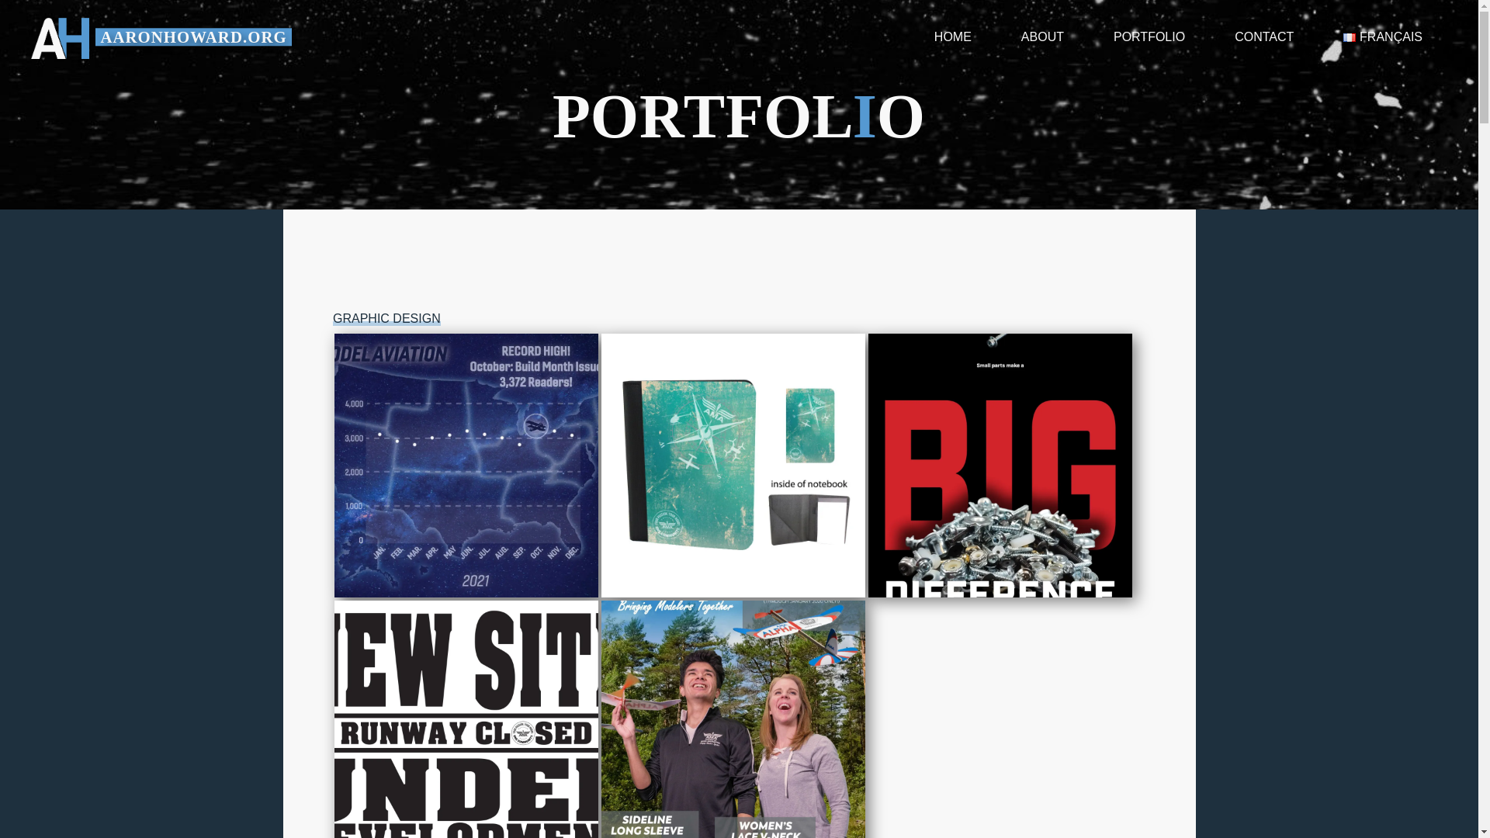  I want to click on runway closed, so click(466, 719).